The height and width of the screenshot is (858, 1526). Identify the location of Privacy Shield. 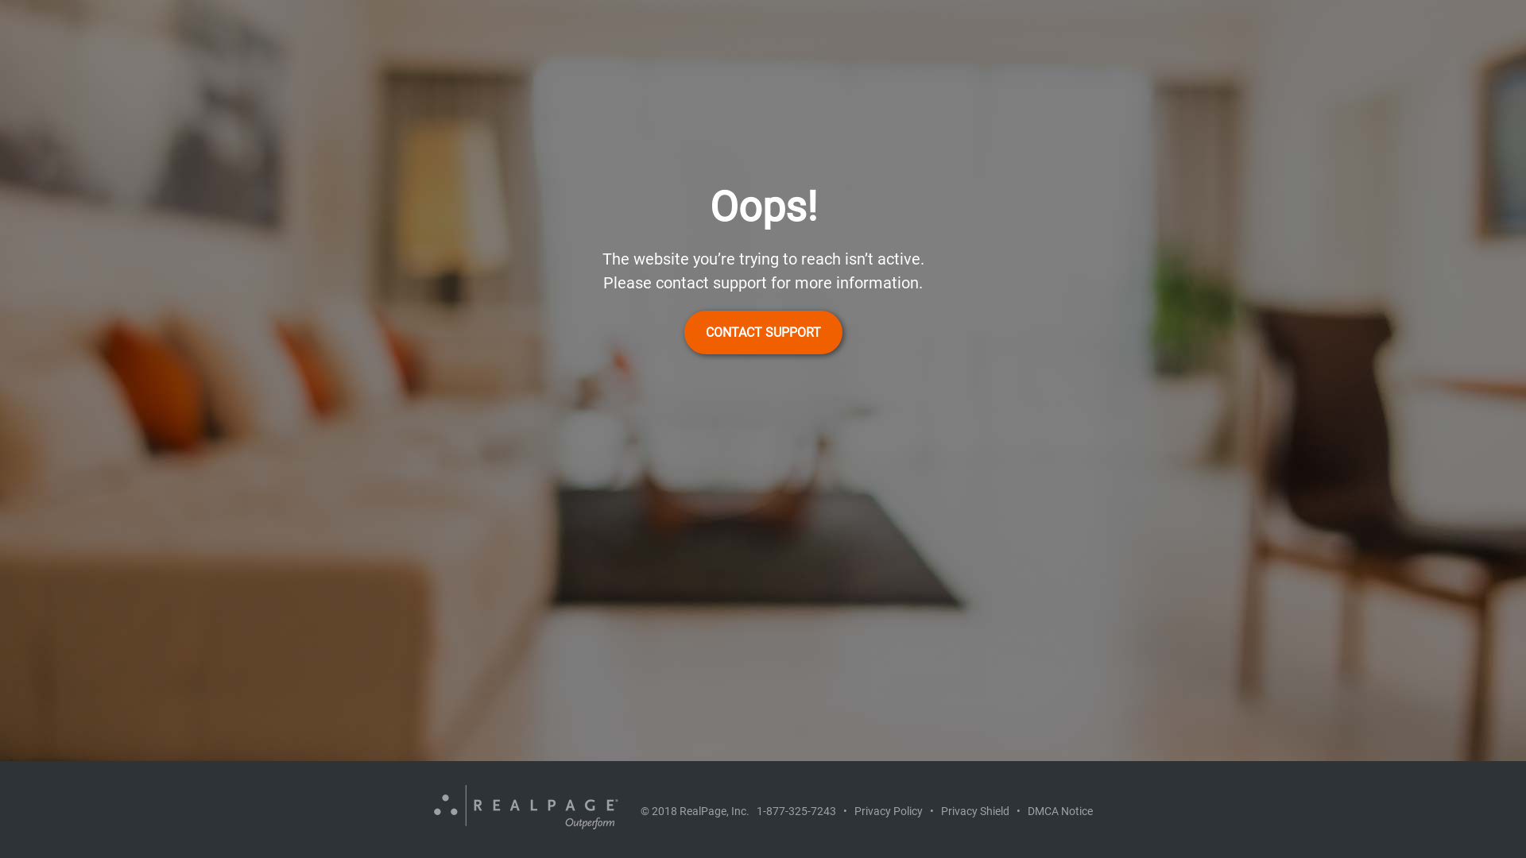
(975, 811).